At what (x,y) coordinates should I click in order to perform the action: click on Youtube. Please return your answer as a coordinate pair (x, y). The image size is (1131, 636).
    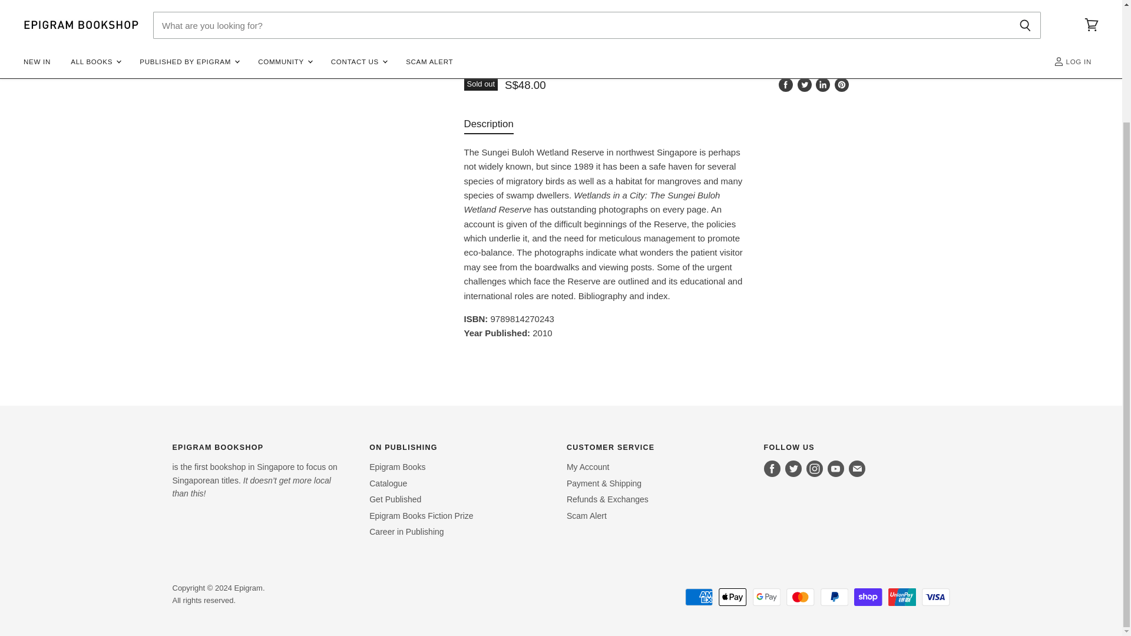
    Looking at the image, I should click on (835, 469).